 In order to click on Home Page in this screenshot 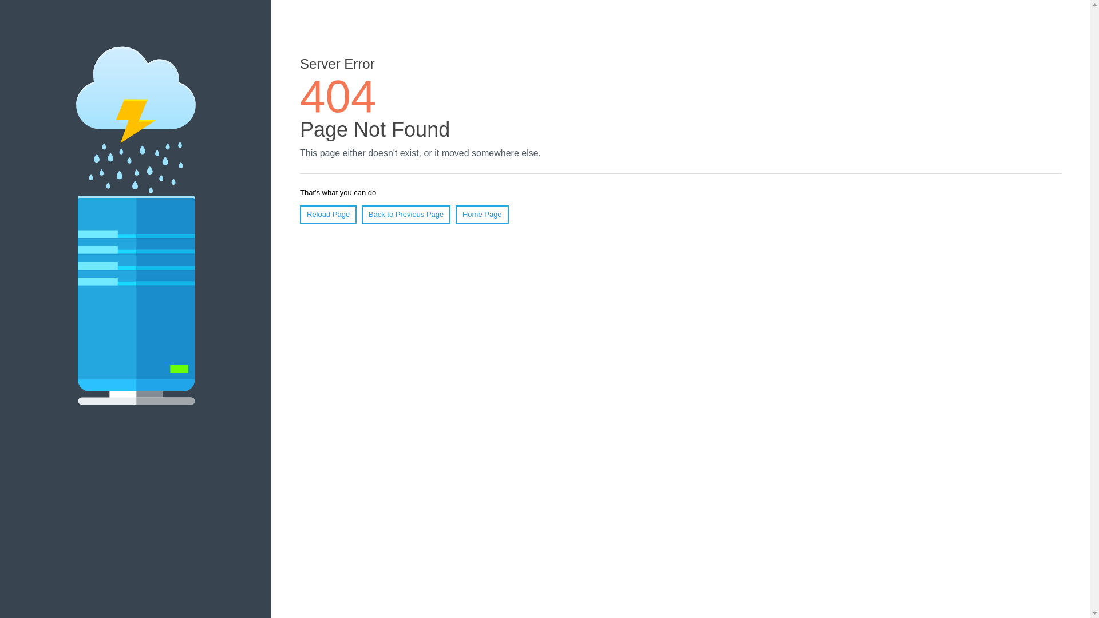, I will do `click(482, 215)`.